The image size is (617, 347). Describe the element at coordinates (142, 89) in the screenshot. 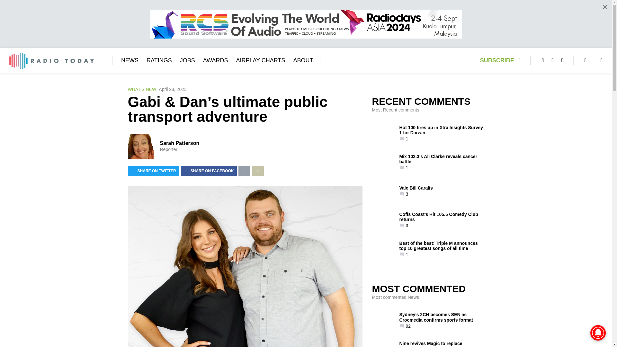

I see `WHAT'S NEW` at that location.